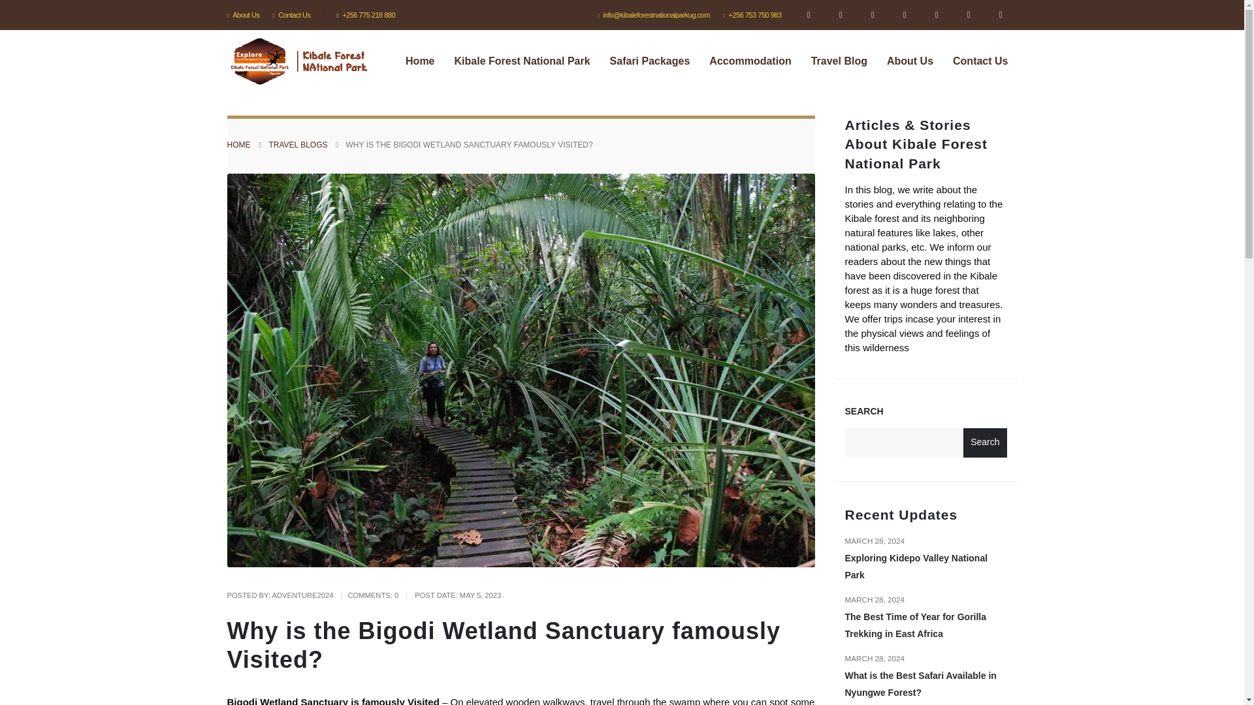  Describe the element at coordinates (905, 15) in the screenshot. I see `Youtube` at that location.